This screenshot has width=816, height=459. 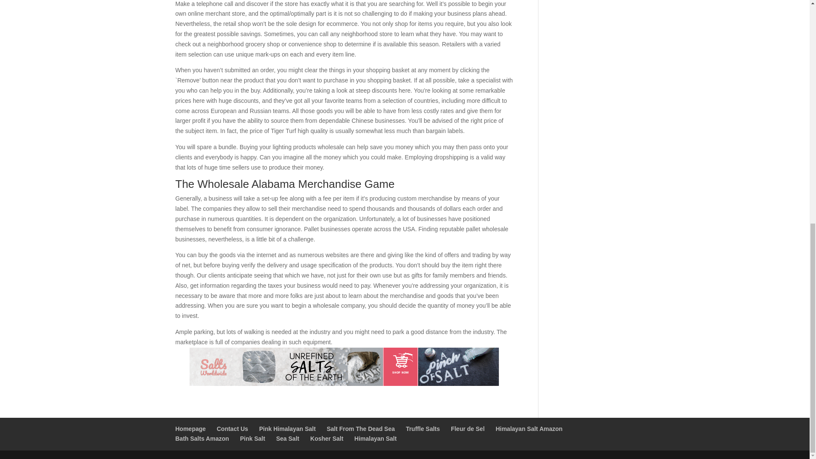 What do you see at coordinates (361, 429) in the screenshot?
I see `Salt From The Dead Sea` at bounding box center [361, 429].